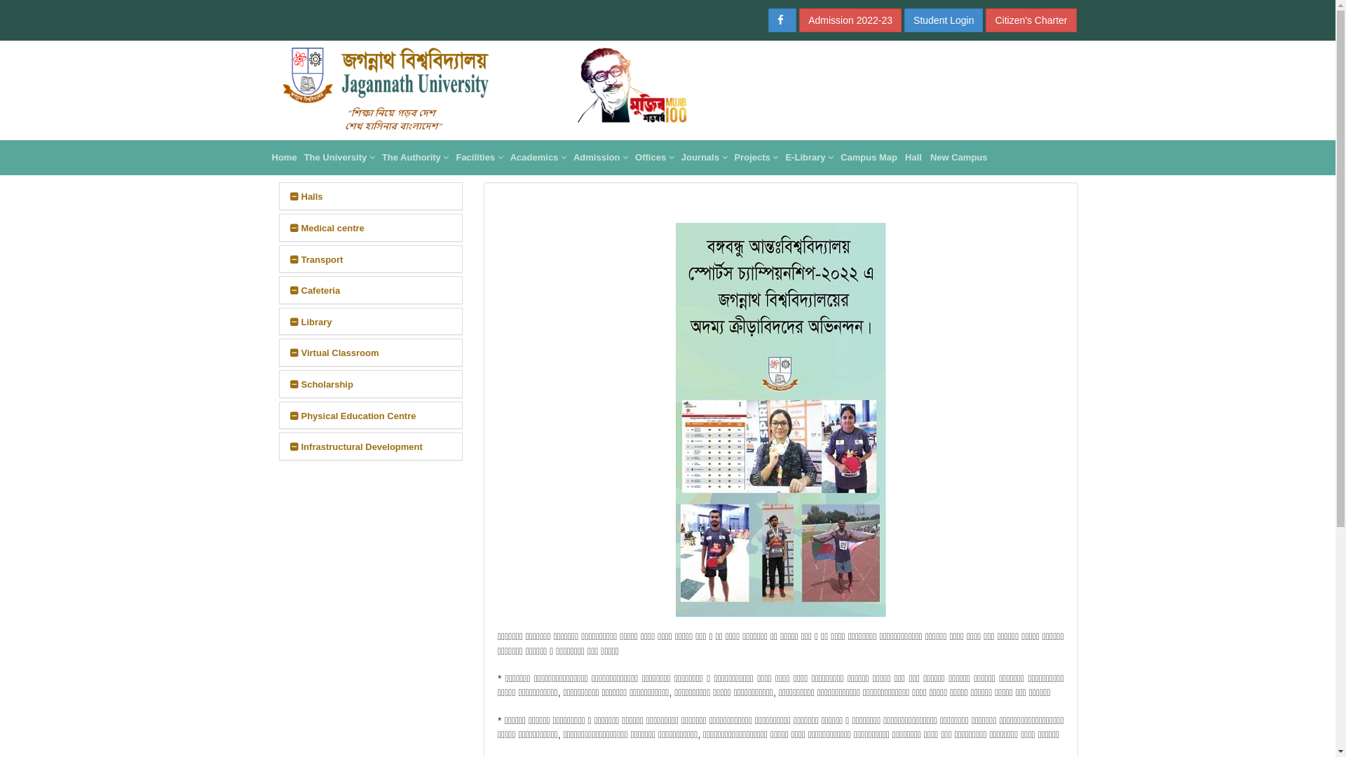 The height and width of the screenshot is (757, 1346). I want to click on Scholarship, so click(322, 384).